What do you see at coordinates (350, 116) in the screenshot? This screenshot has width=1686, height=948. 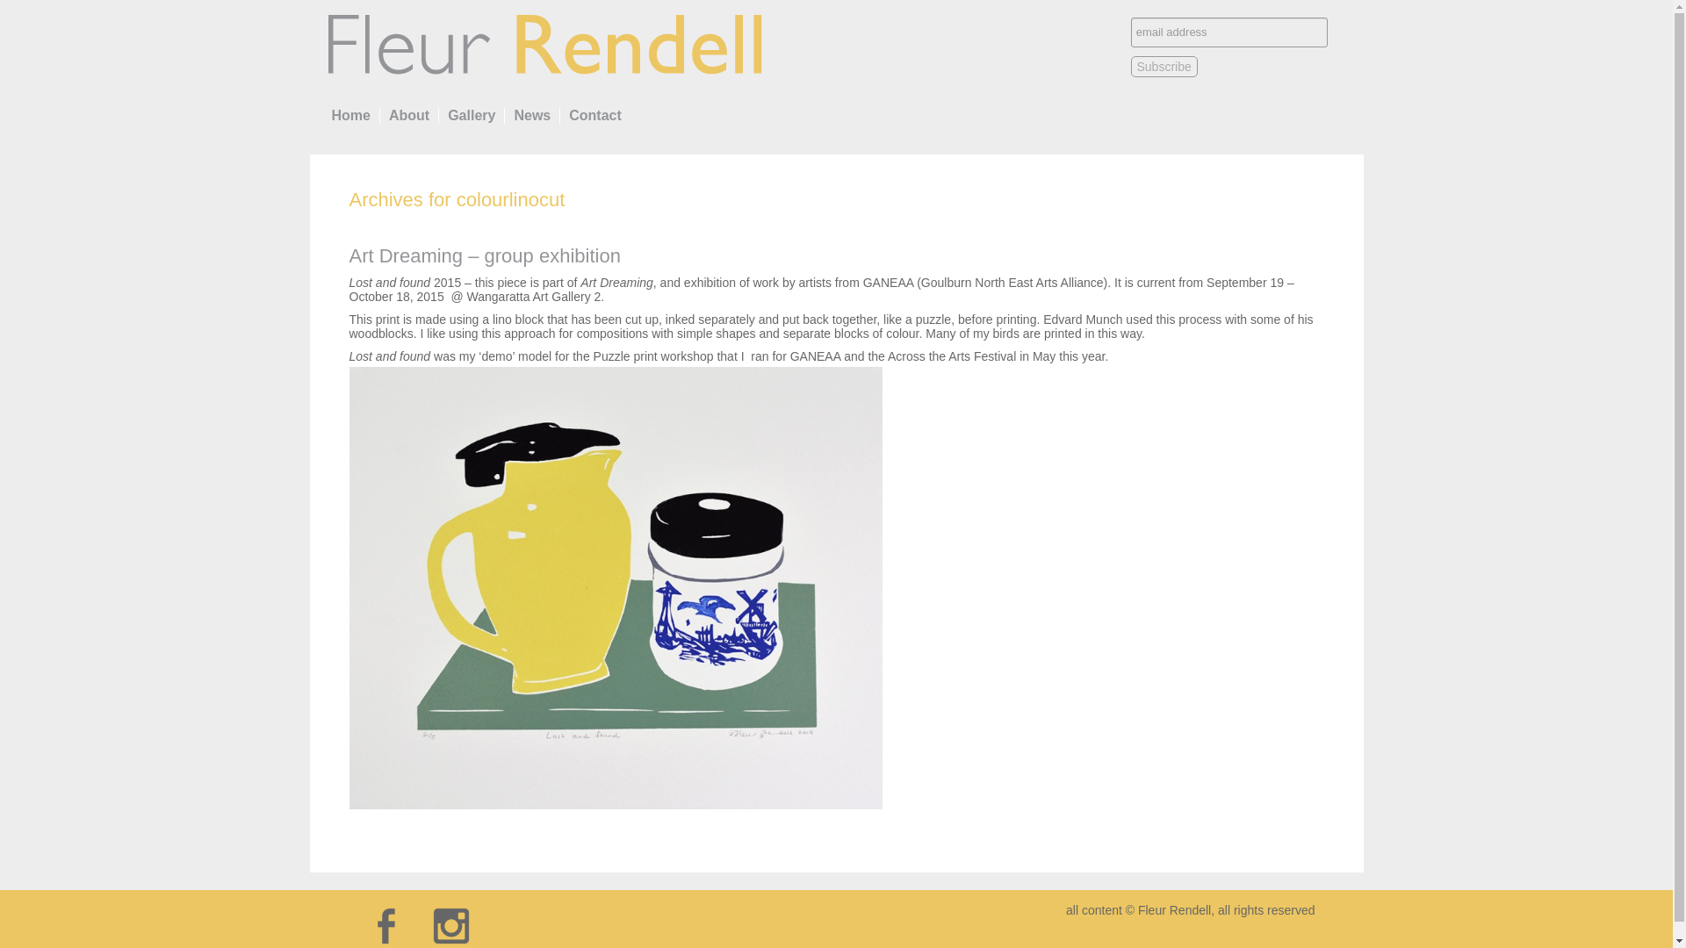 I see `Home` at bounding box center [350, 116].